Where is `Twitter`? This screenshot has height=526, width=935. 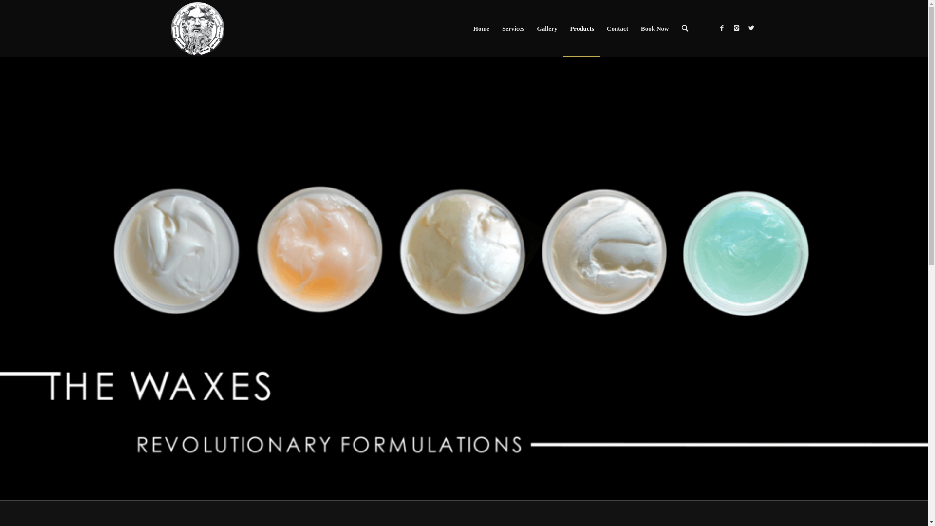
Twitter is located at coordinates (751, 28).